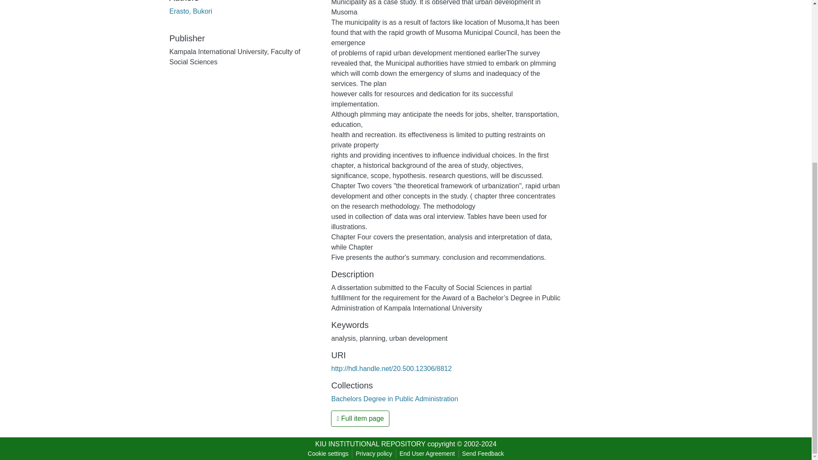 This screenshot has height=460, width=818. Describe the element at coordinates (427, 454) in the screenshot. I see `End User Agreement` at that location.